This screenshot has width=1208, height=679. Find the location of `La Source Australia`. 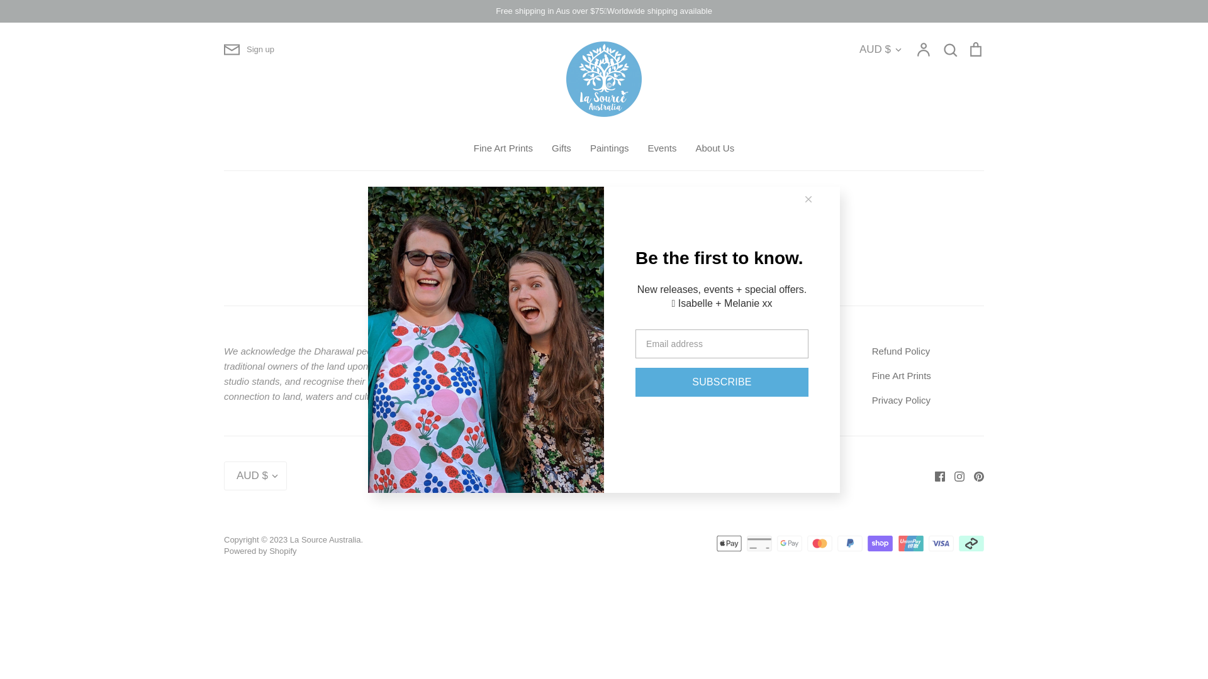

La Source Australia is located at coordinates (326, 539).